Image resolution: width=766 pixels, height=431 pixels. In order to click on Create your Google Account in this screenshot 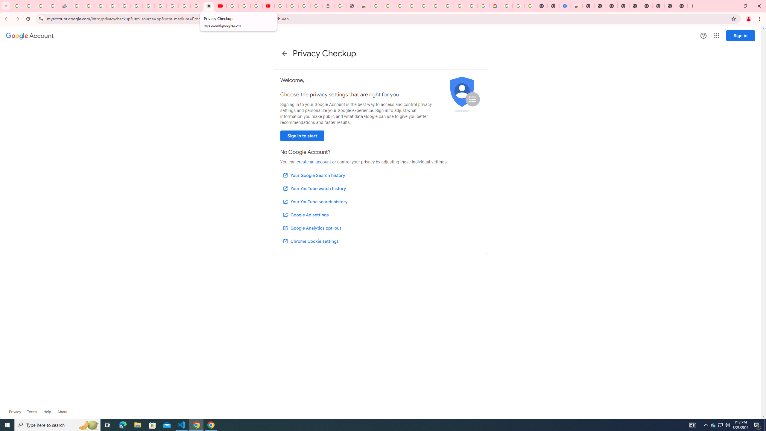, I will do `click(388, 6)`.